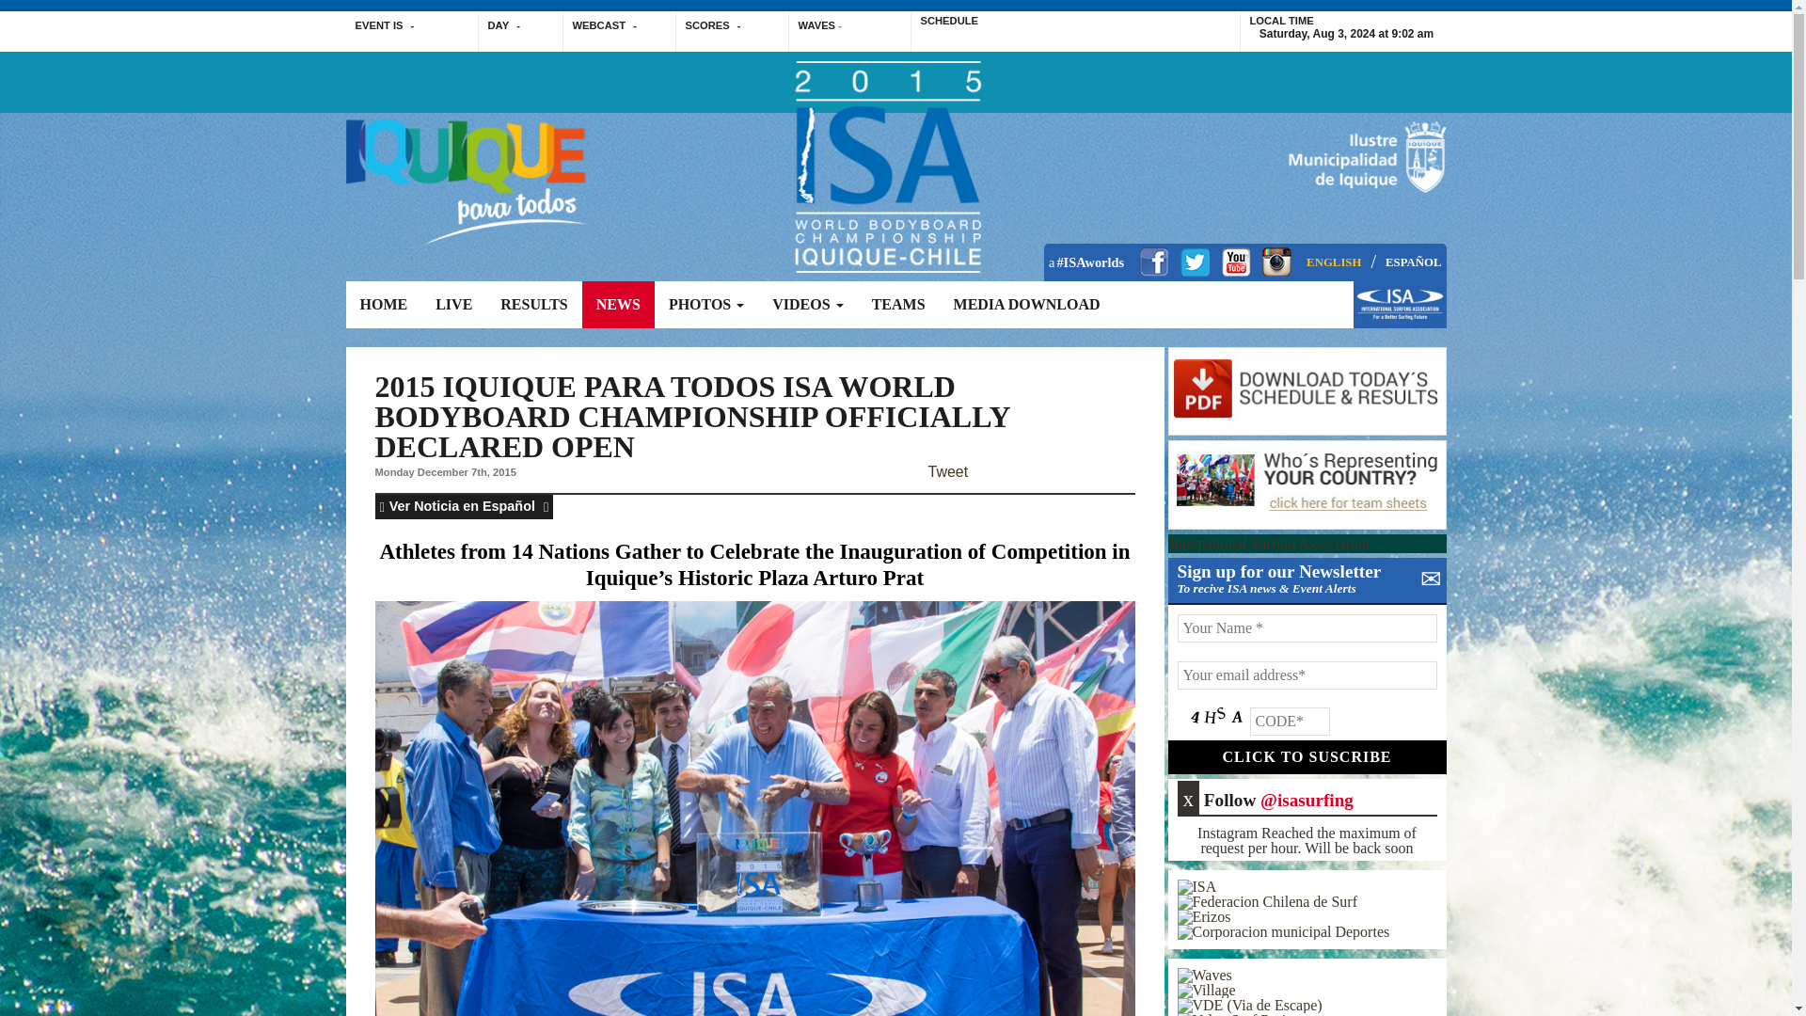 This screenshot has width=1806, height=1016. Describe the element at coordinates (1026, 305) in the screenshot. I see `MEDIA DOWNLOAD` at that location.